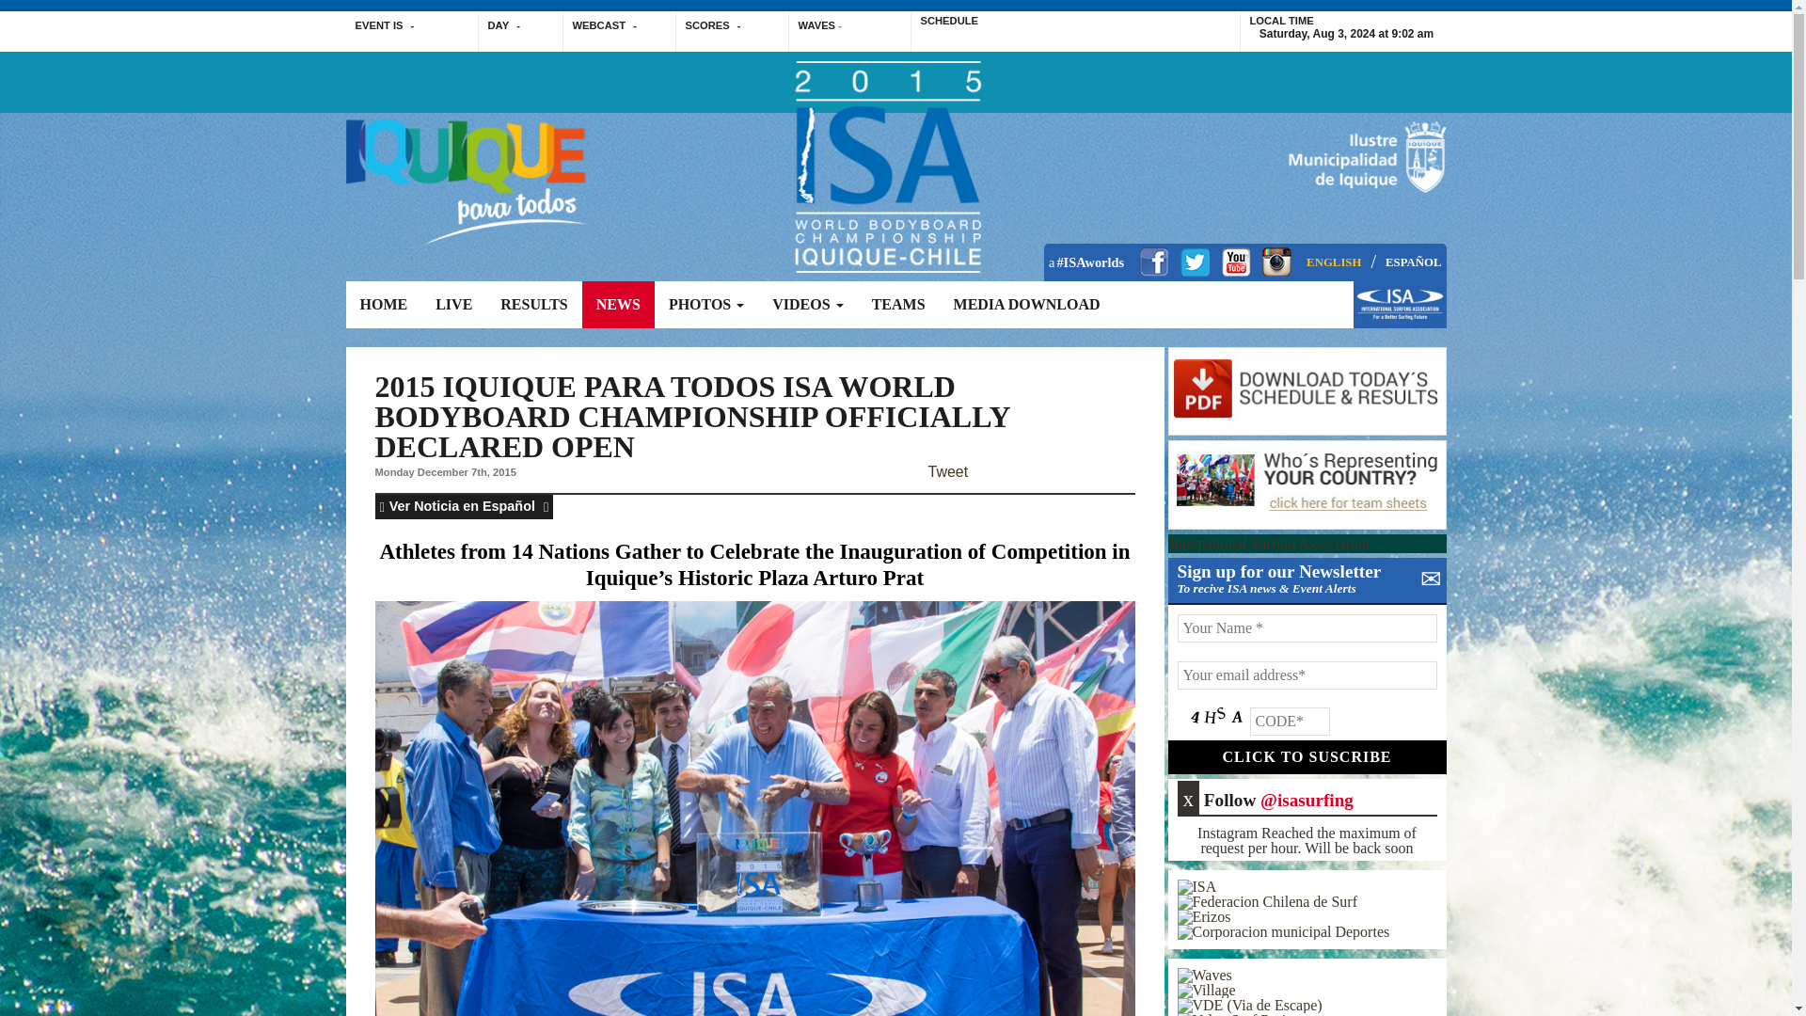 This screenshot has width=1806, height=1016. Describe the element at coordinates (1026, 305) in the screenshot. I see `MEDIA DOWNLOAD` at that location.